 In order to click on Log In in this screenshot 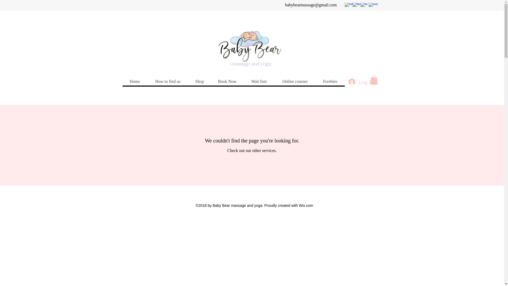, I will do `click(360, 82)`.